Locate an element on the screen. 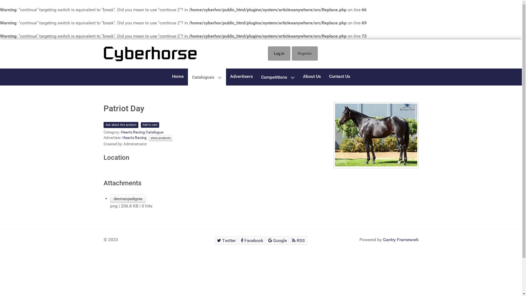 The image size is (526, 296). denmanpedigree is located at coordinates (128, 199).